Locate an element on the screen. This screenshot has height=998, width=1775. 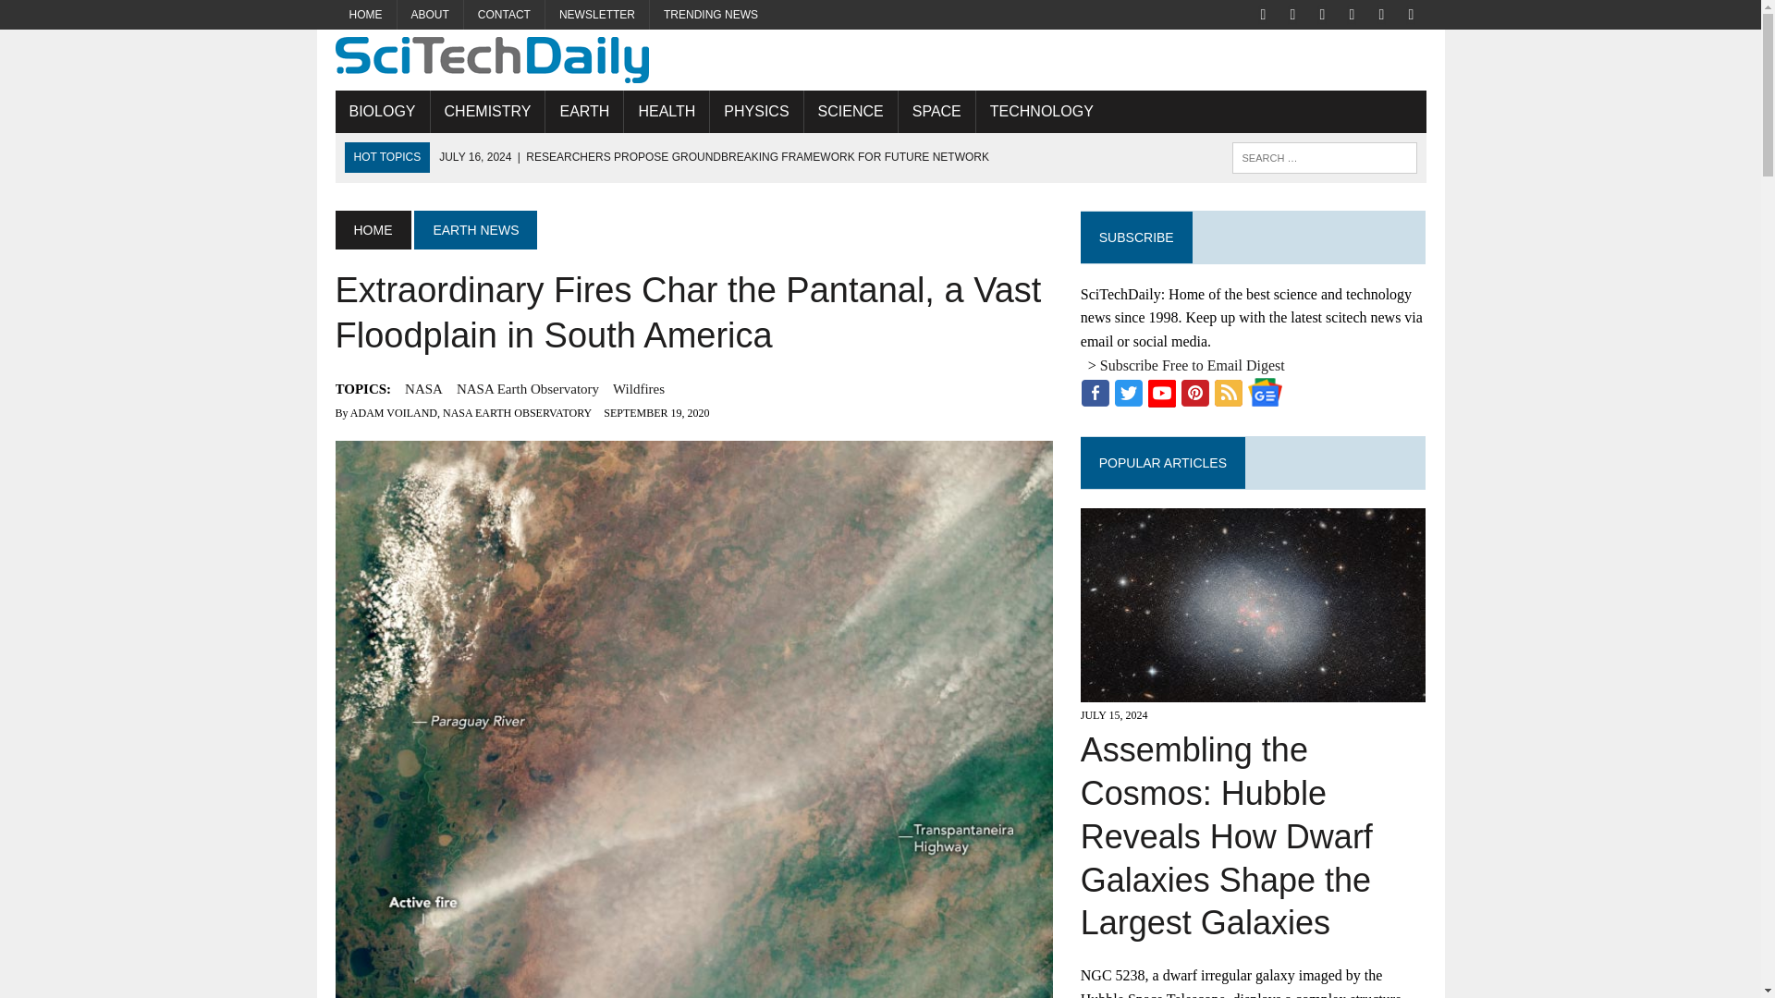
Contact SciTechDaily.com is located at coordinates (504, 15).